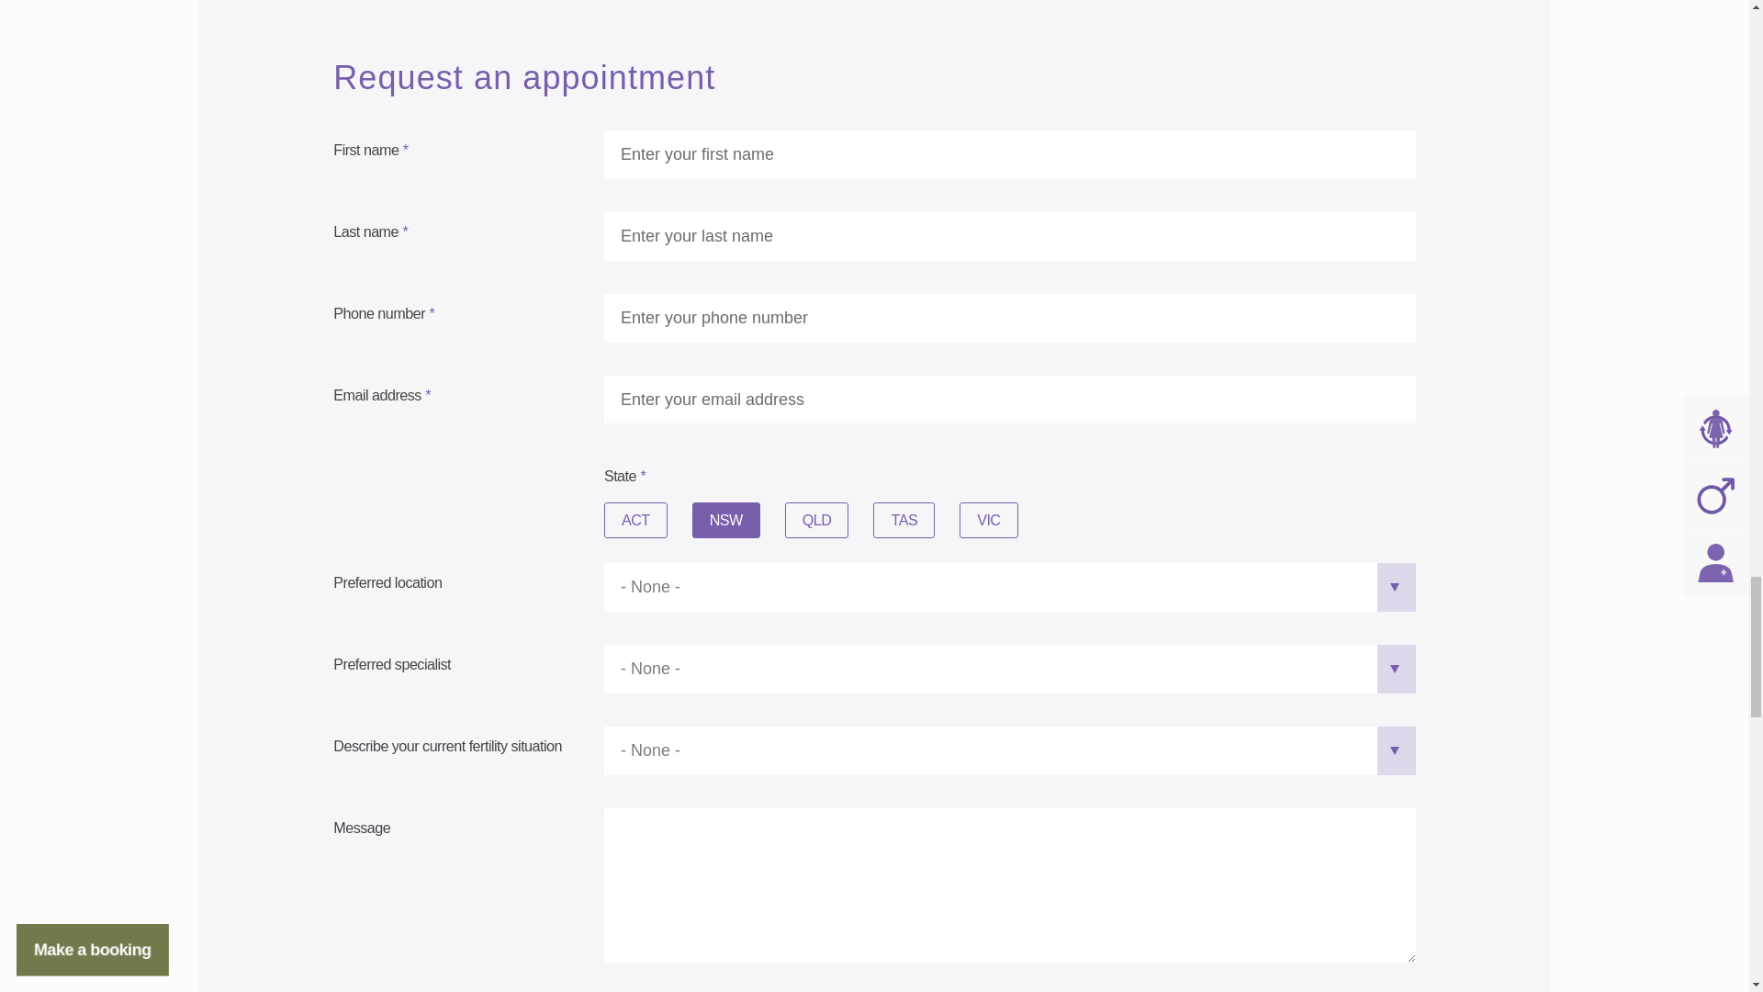 The height and width of the screenshot is (992, 1763). I want to click on 139, so click(705, 520).